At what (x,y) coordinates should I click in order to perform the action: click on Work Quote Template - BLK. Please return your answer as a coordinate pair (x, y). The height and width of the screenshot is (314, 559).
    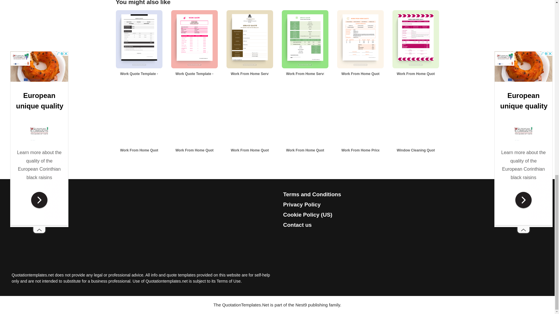
    Looking at the image, I should click on (143, 74).